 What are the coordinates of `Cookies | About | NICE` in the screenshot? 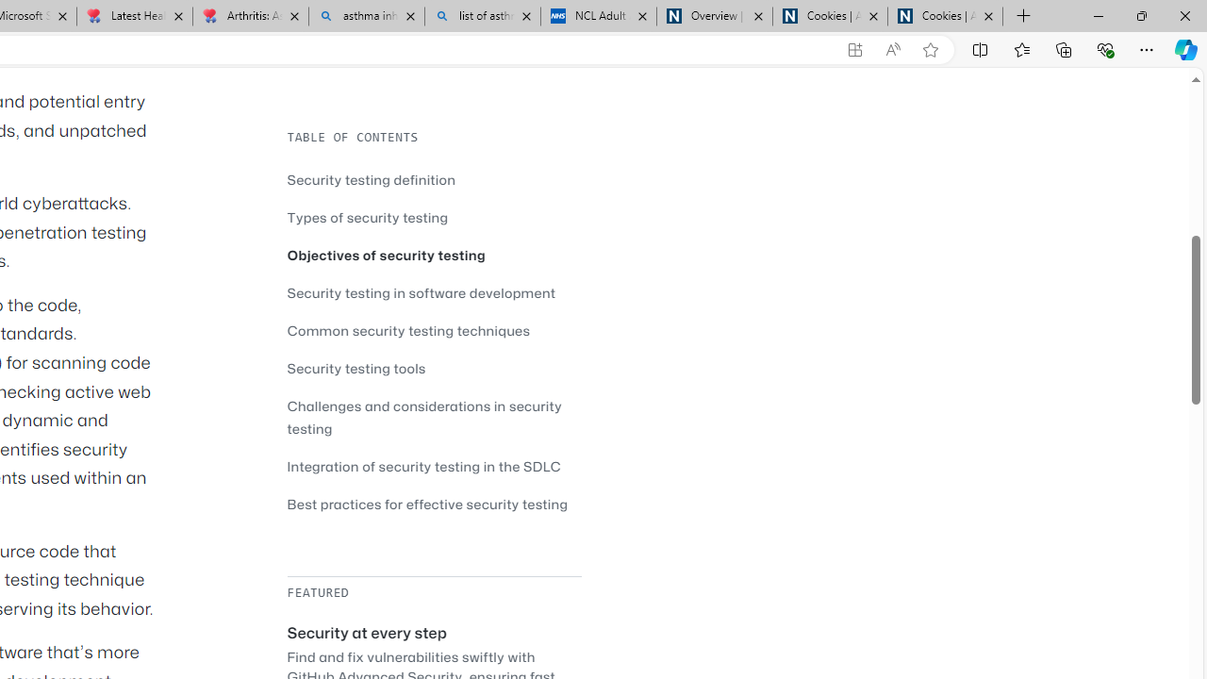 It's located at (945, 17).